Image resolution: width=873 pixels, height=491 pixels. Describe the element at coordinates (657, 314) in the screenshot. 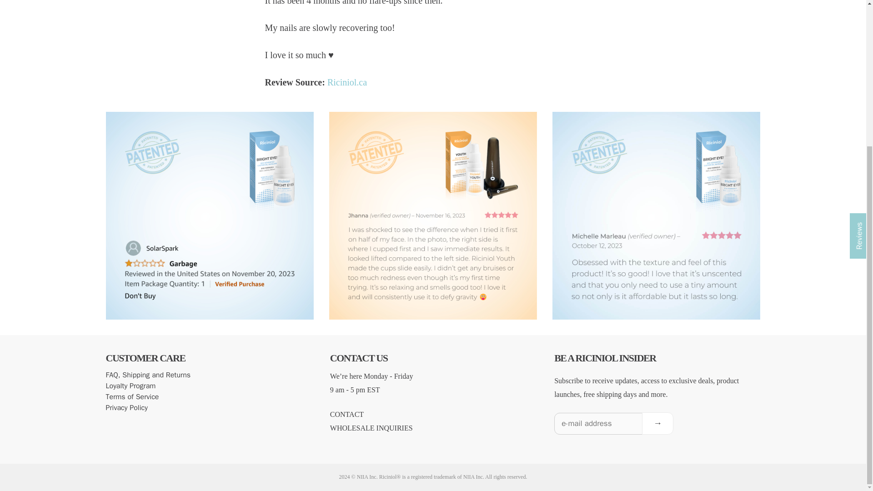

I see `Obsessed with the texture and feel of this product!` at that location.